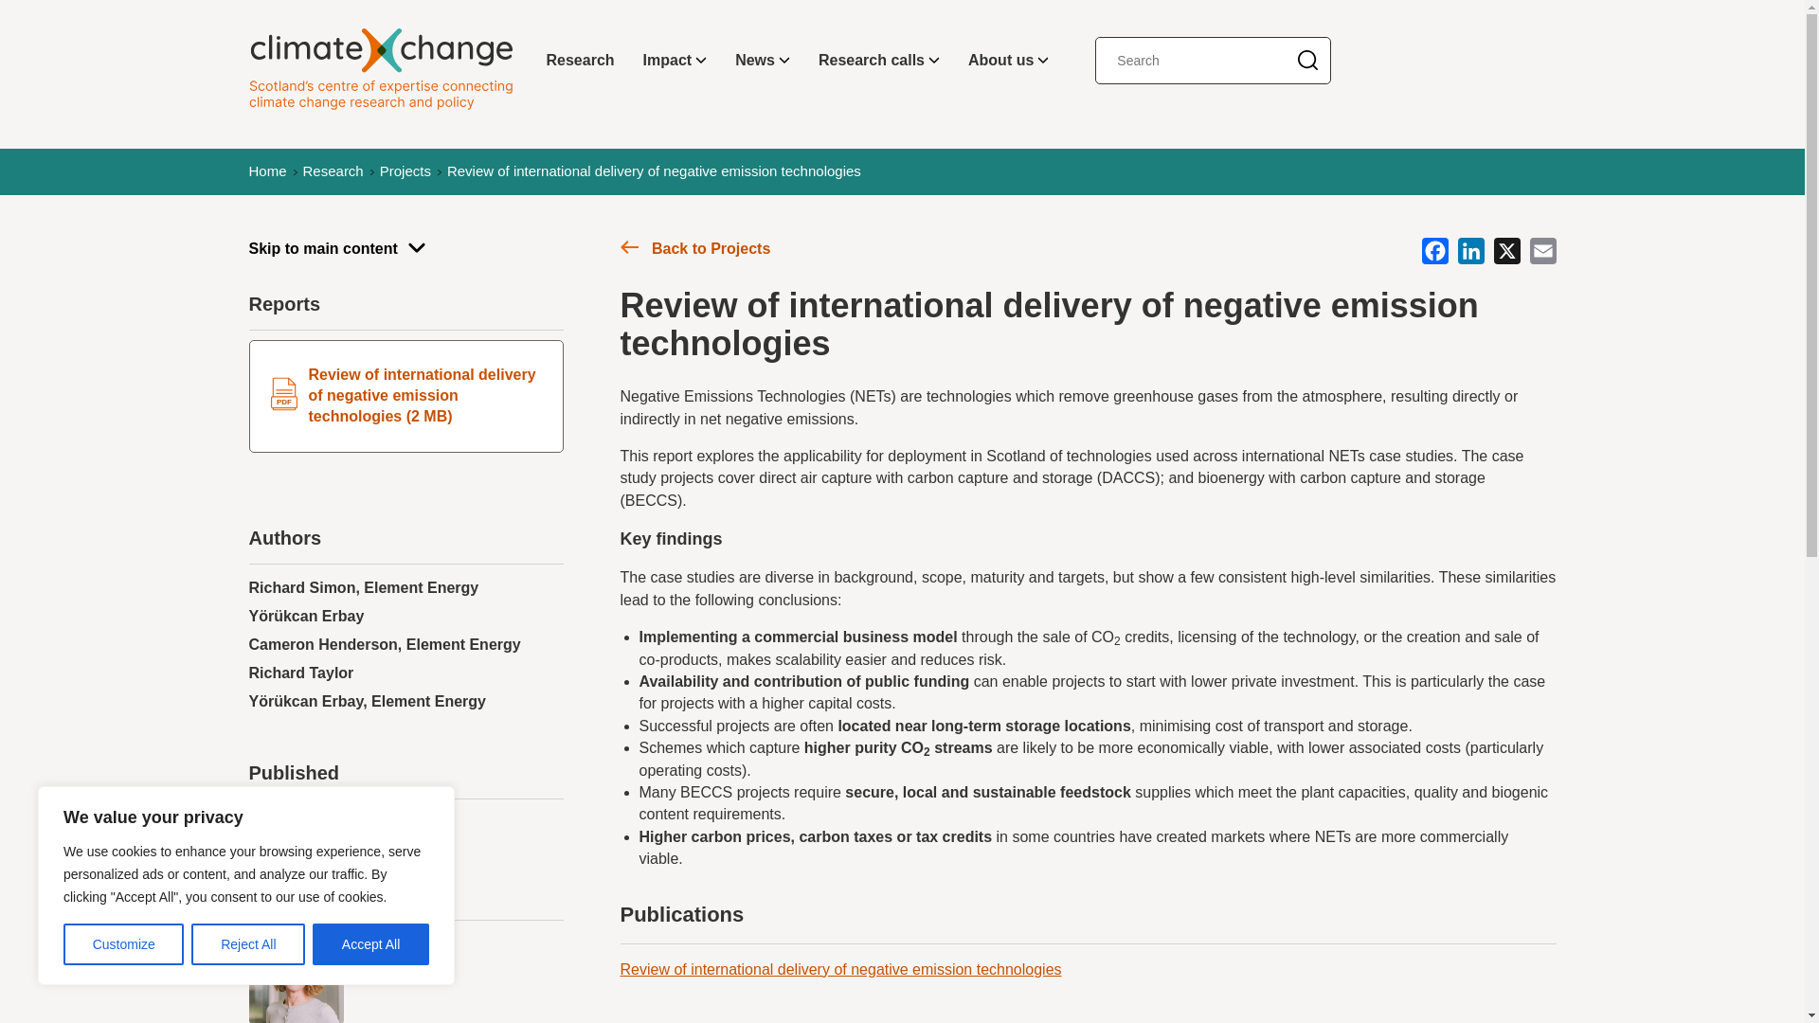 The width and height of the screenshot is (1819, 1023). What do you see at coordinates (333, 171) in the screenshot?
I see `Research` at bounding box center [333, 171].